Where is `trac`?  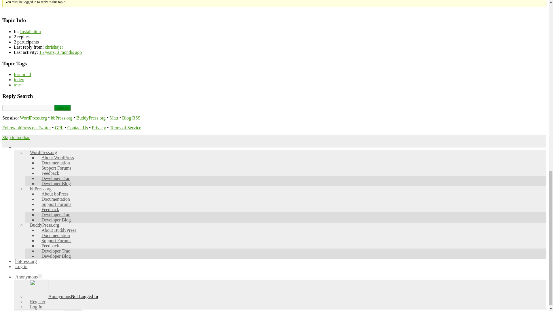
trac is located at coordinates (17, 85).